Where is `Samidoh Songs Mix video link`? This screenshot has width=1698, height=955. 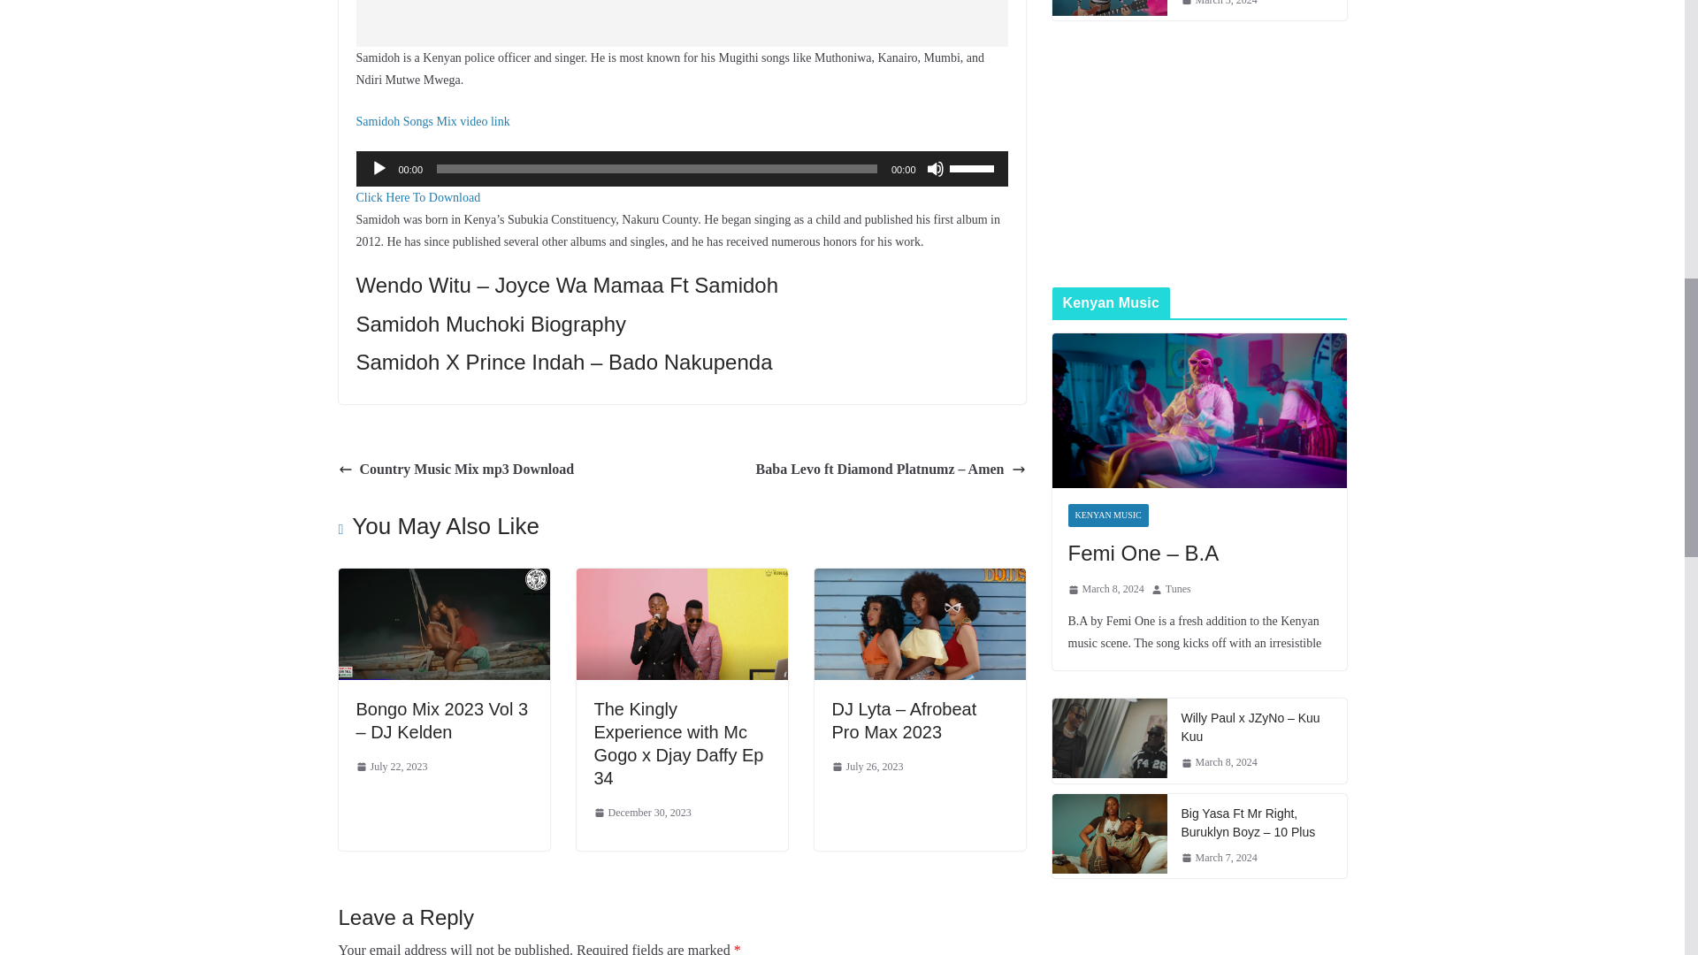 Samidoh Songs Mix video link is located at coordinates (432, 120).